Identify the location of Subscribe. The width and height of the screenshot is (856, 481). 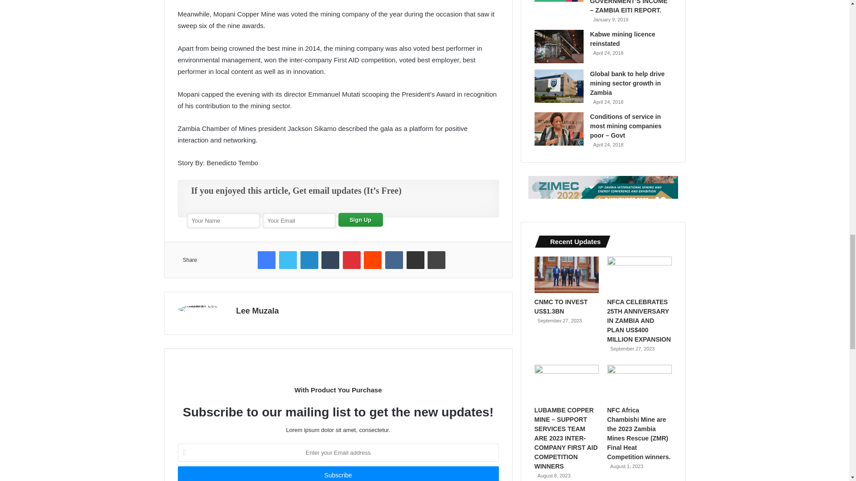
(337, 473).